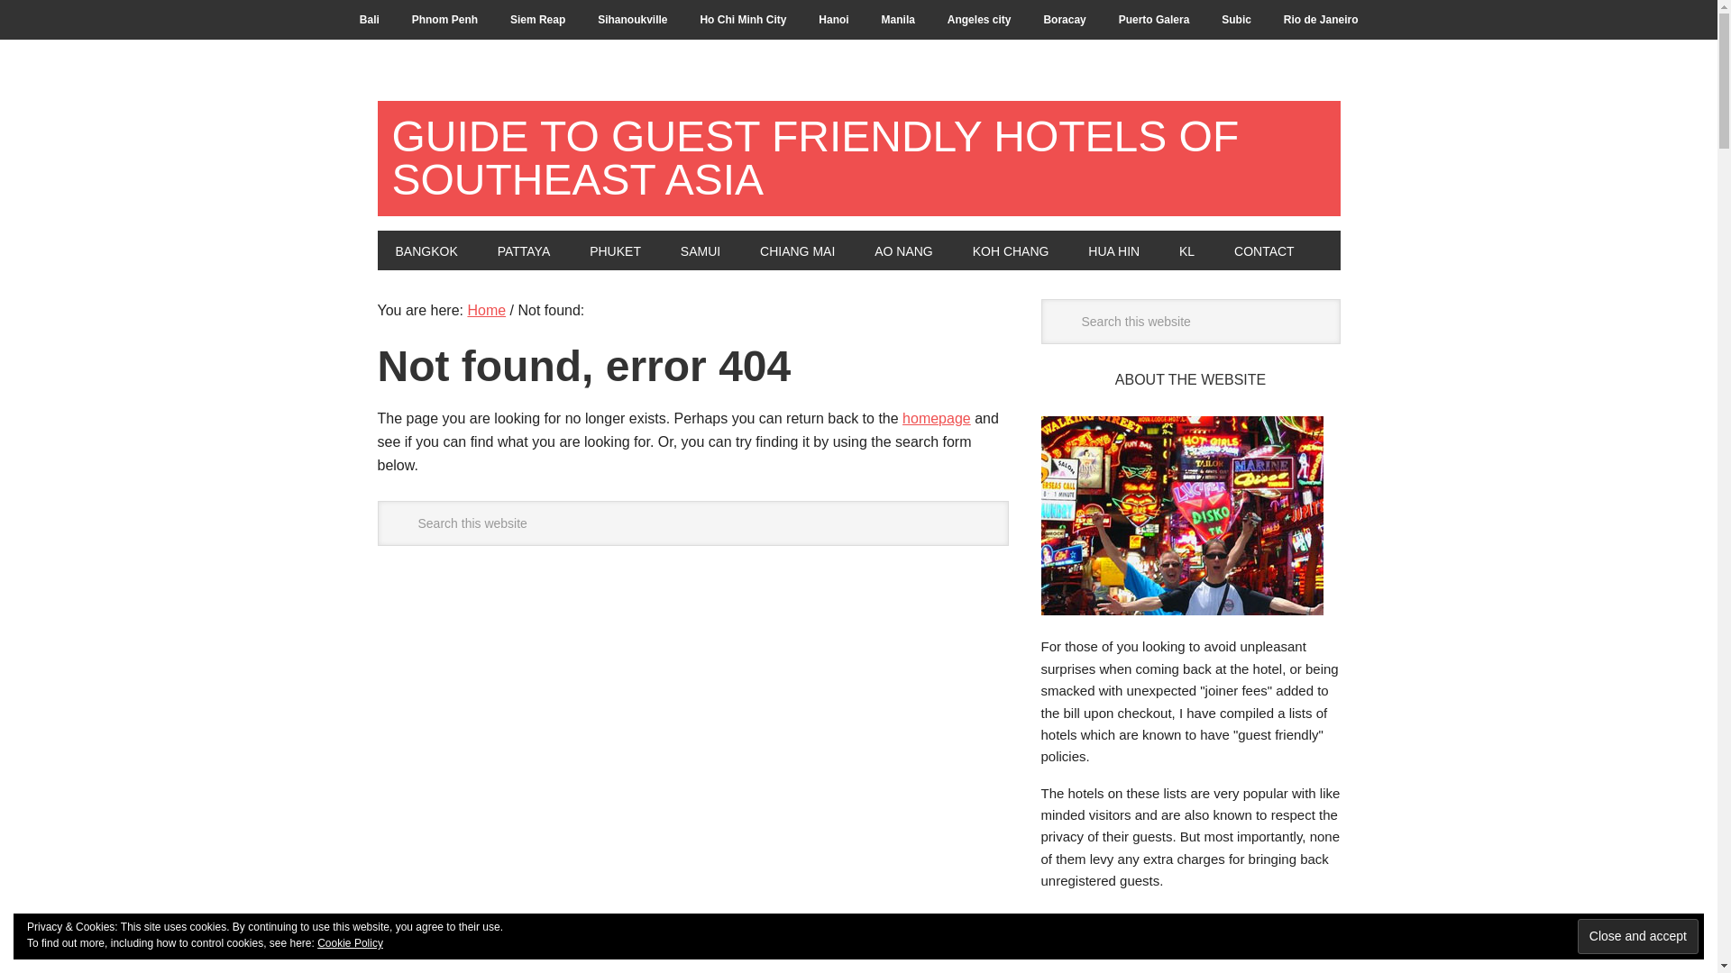 The image size is (1731, 973). I want to click on CHIANG MAI, so click(797, 250).